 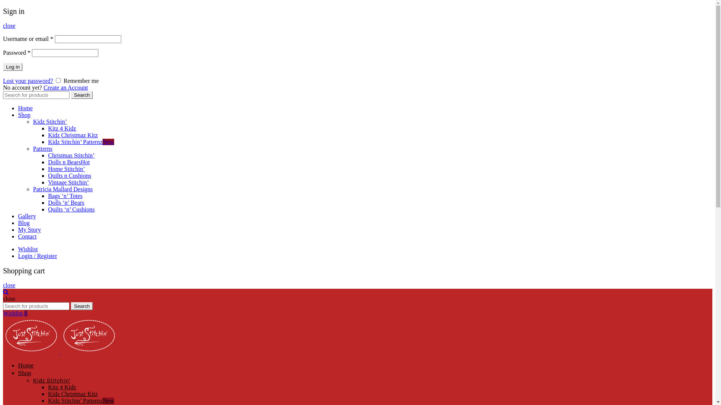 I want to click on Home, so click(x=26, y=108).